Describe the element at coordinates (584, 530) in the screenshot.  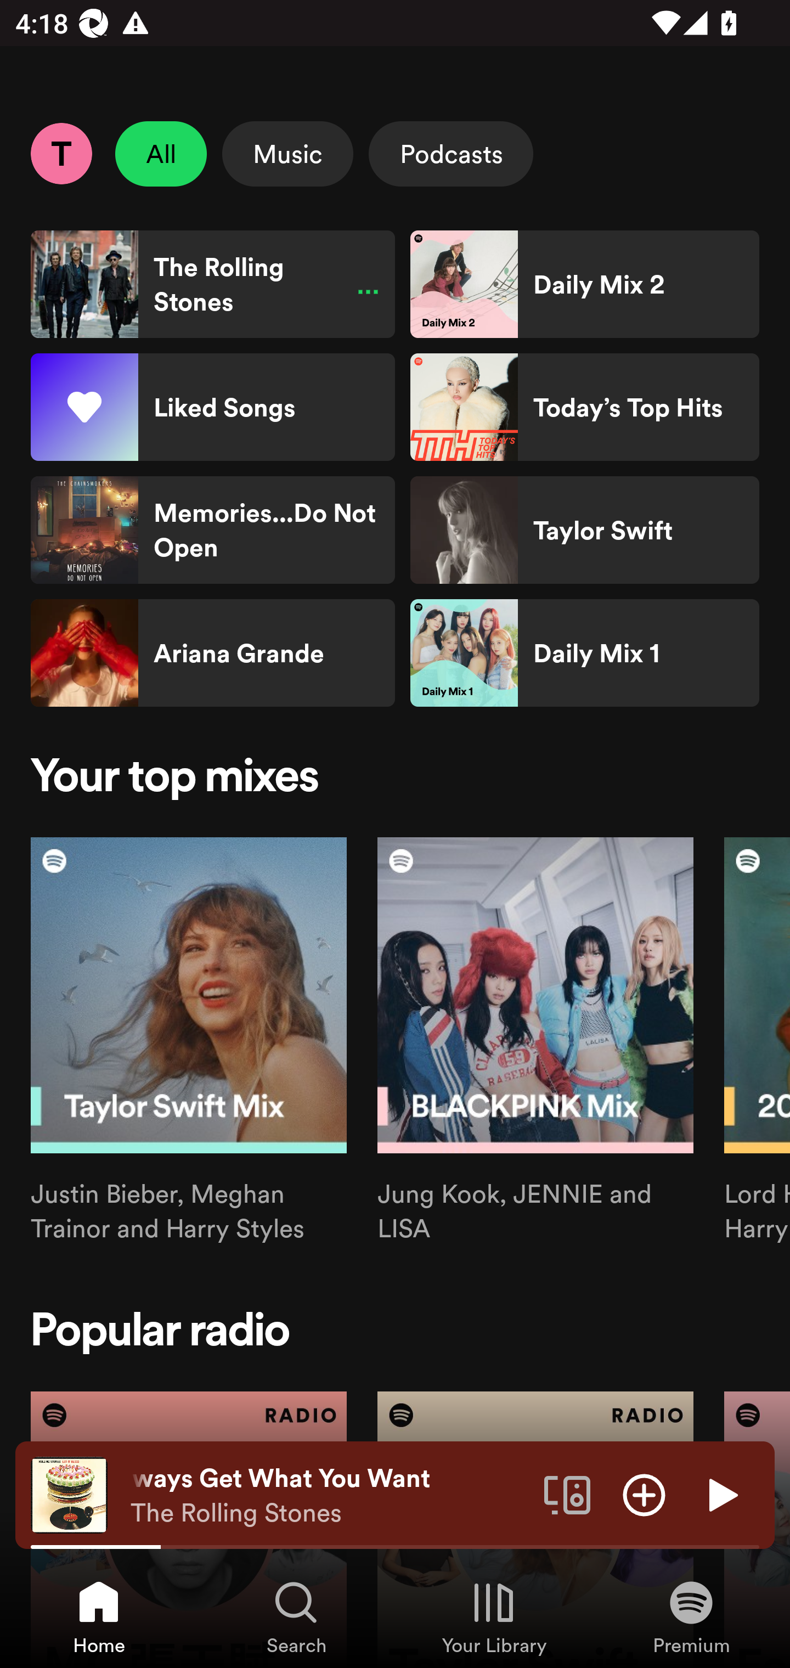
I see `Taylor Swift Shortcut Taylor Swift` at that location.